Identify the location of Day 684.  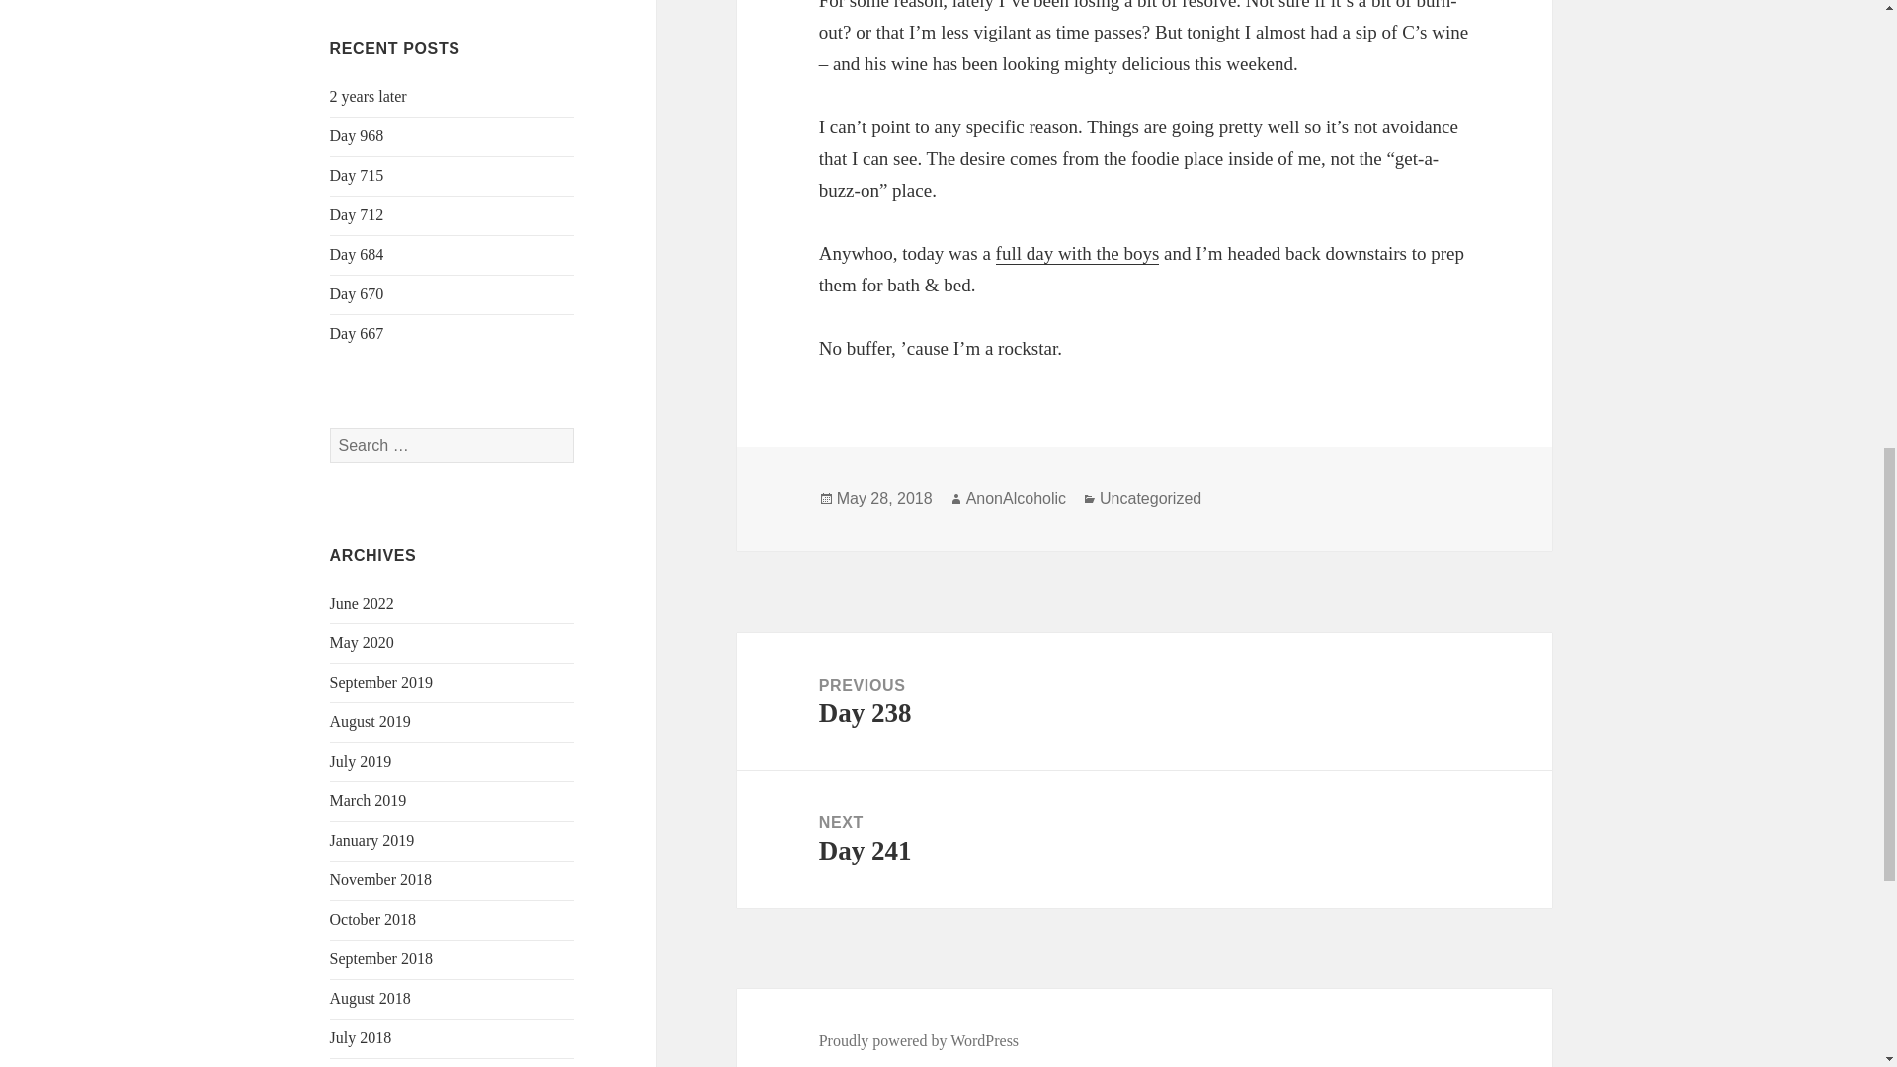
(358, 254).